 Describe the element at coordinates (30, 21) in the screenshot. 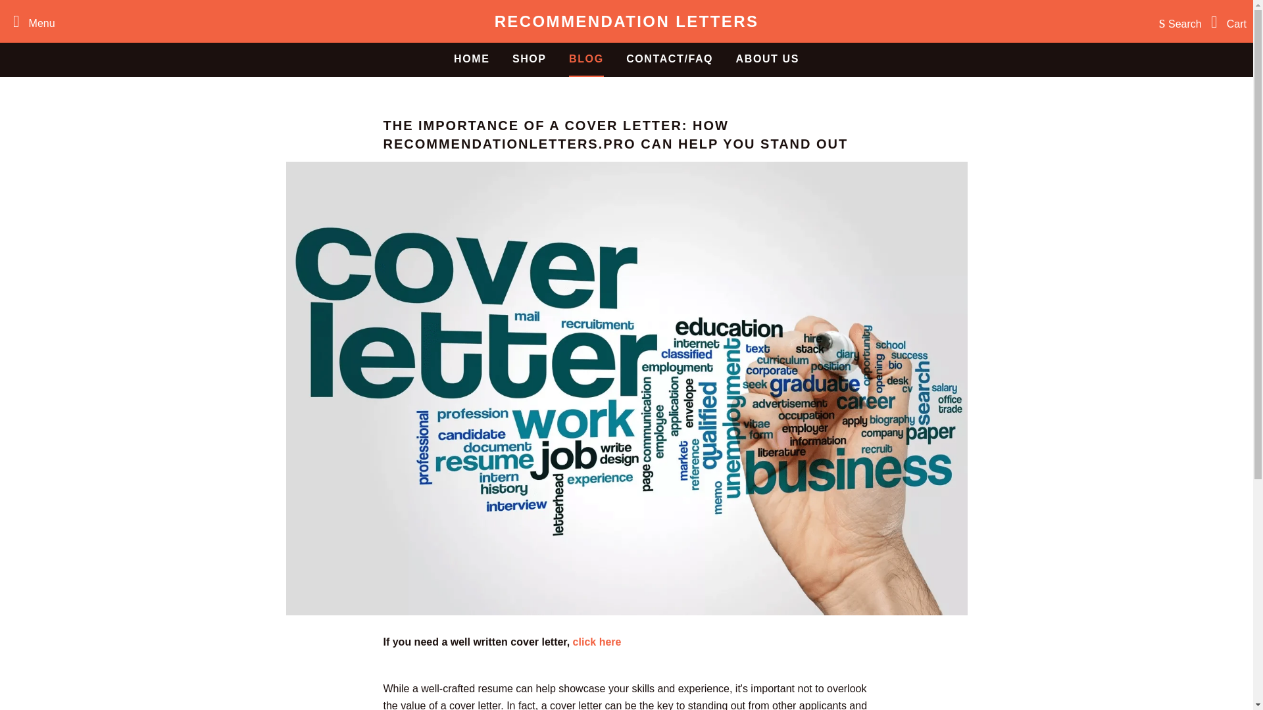

I see `Menu` at that location.